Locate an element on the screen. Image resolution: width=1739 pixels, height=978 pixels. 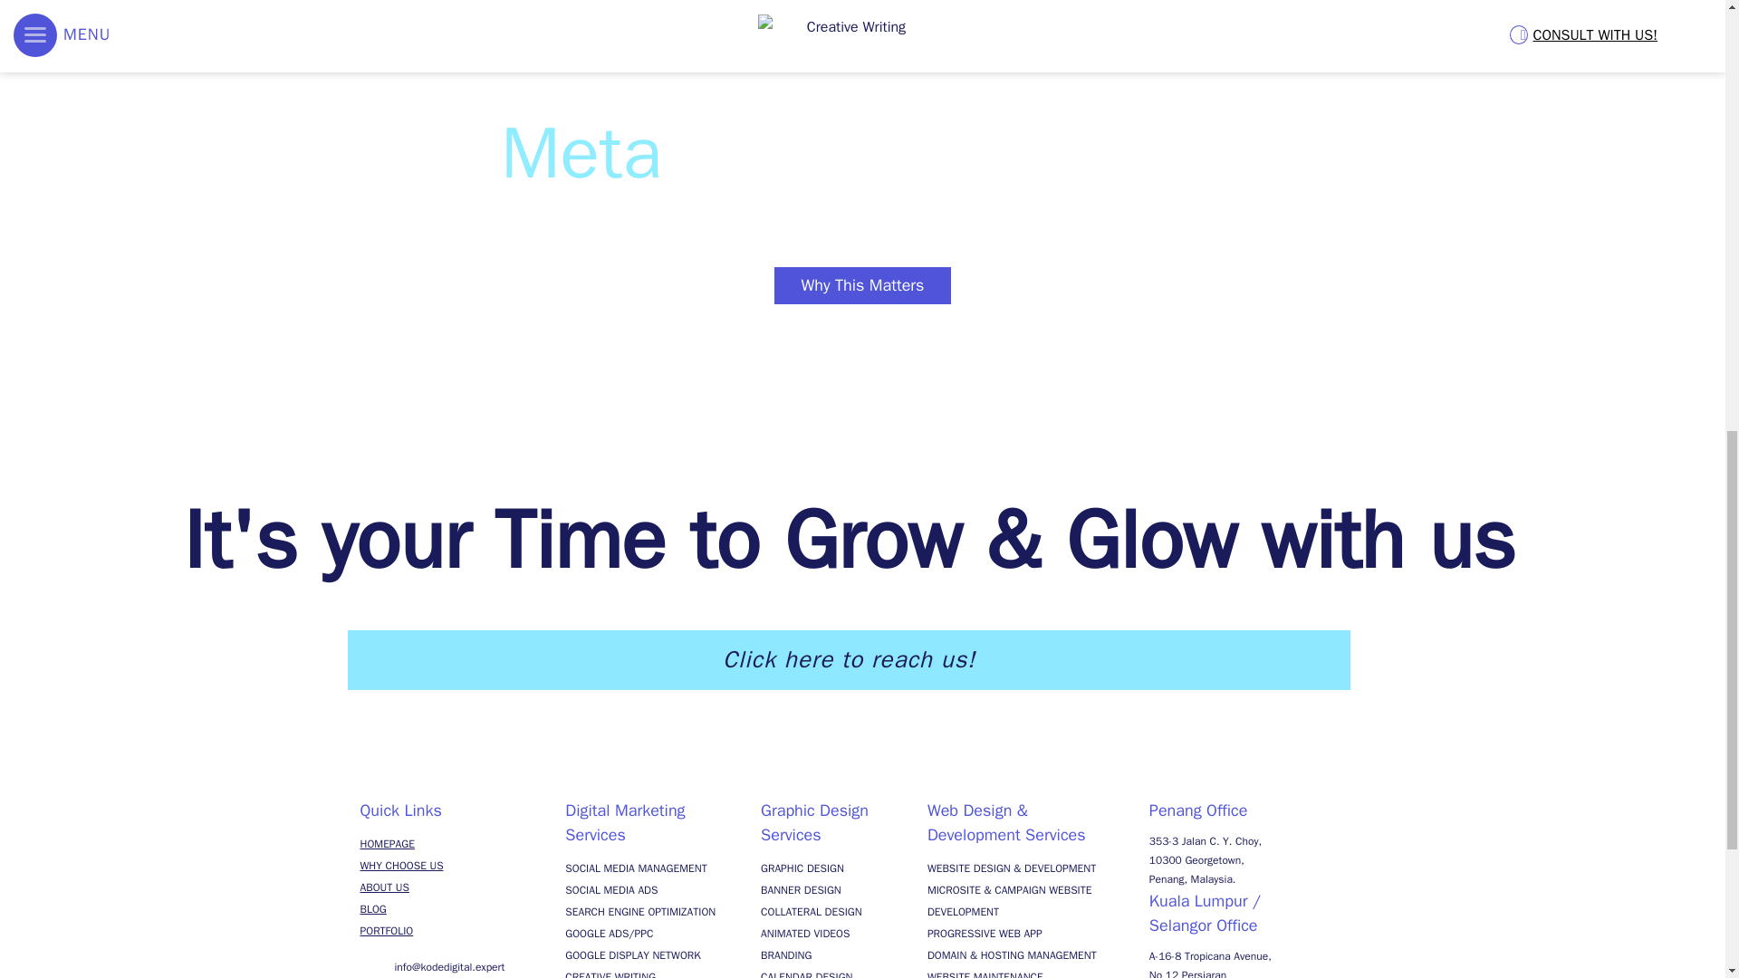
BLOG is located at coordinates (373, 908).